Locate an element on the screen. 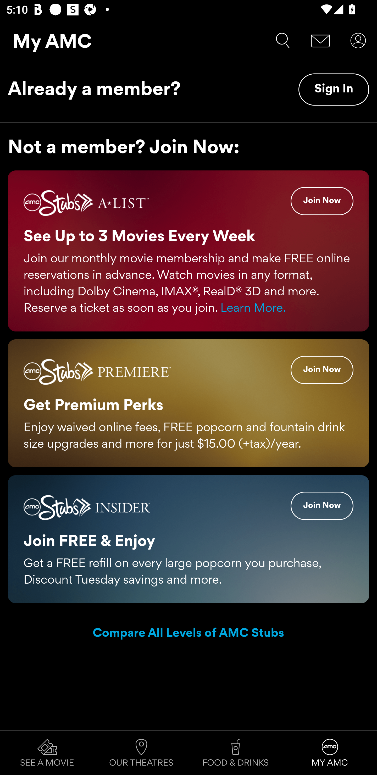 Image resolution: width=377 pixels, height=775 pixels. Insider Join Now is located at coordinates (322, 505).